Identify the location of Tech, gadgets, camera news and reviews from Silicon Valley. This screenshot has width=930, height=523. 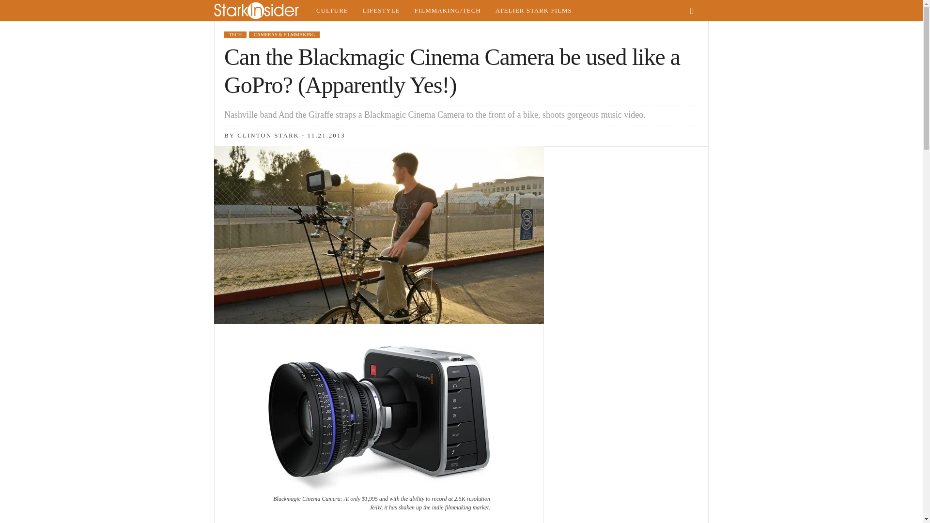
(448, 11).